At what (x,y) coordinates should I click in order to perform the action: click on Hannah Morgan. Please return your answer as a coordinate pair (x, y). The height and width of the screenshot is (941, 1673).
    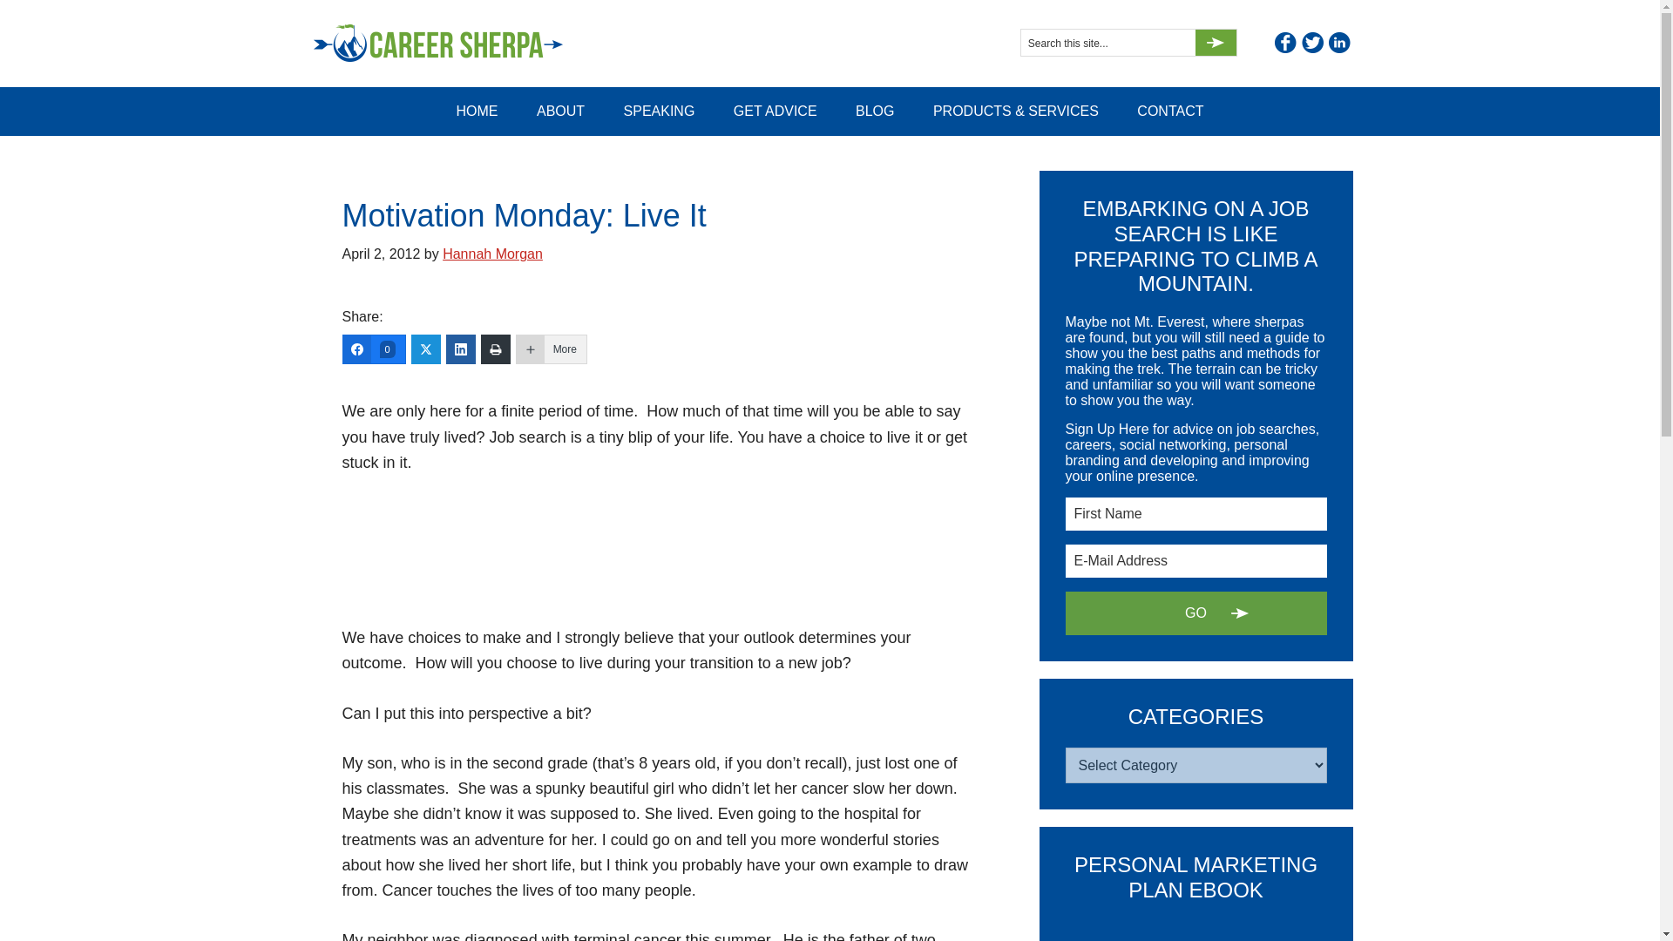
    Looking at the image, I should click on (492, 254).